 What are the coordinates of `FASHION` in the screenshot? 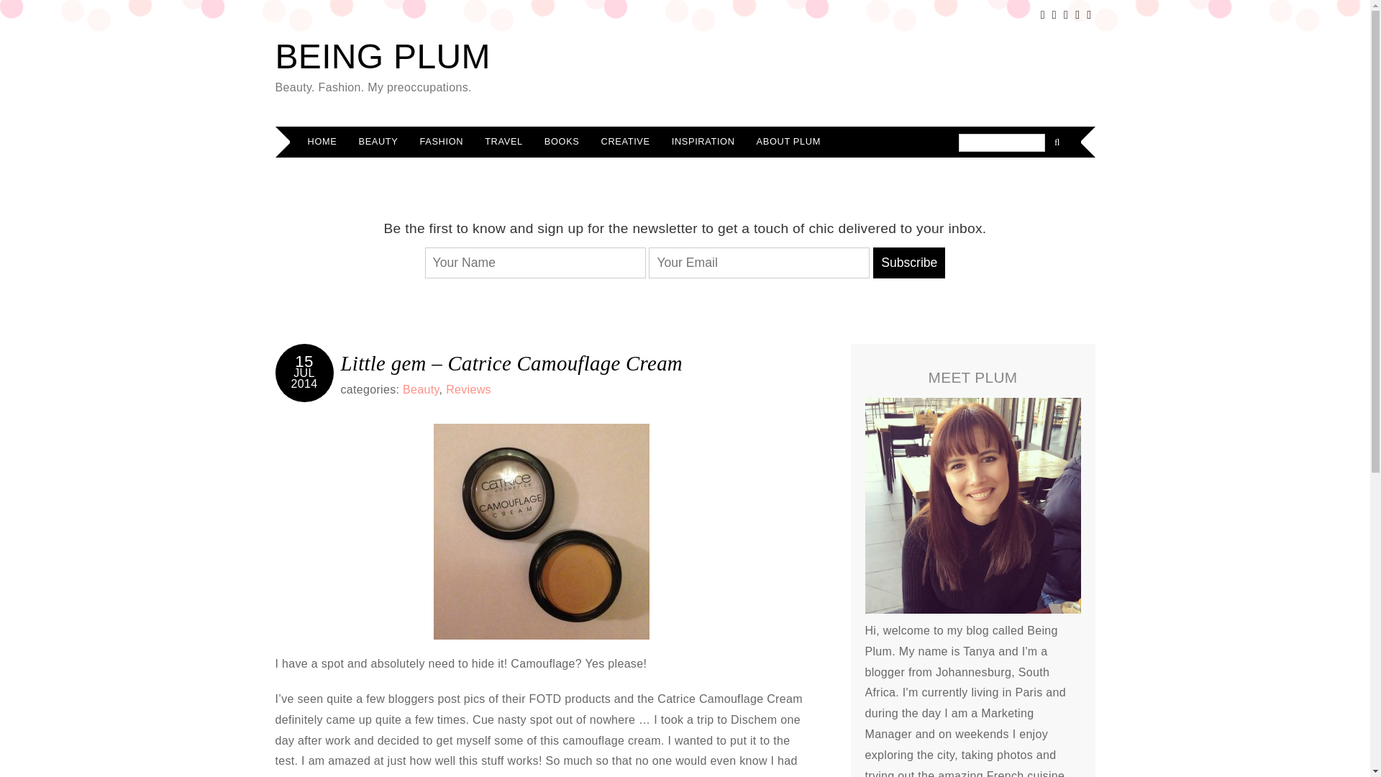 It's located at (441, 142).